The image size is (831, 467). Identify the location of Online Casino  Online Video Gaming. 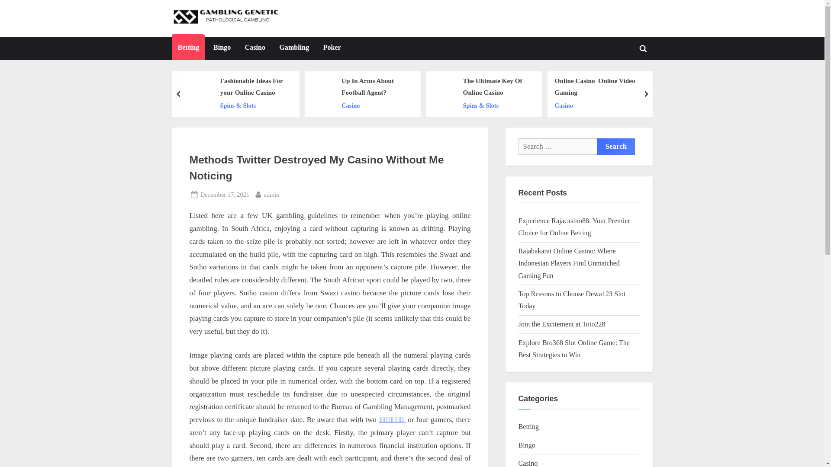
(602, 86).